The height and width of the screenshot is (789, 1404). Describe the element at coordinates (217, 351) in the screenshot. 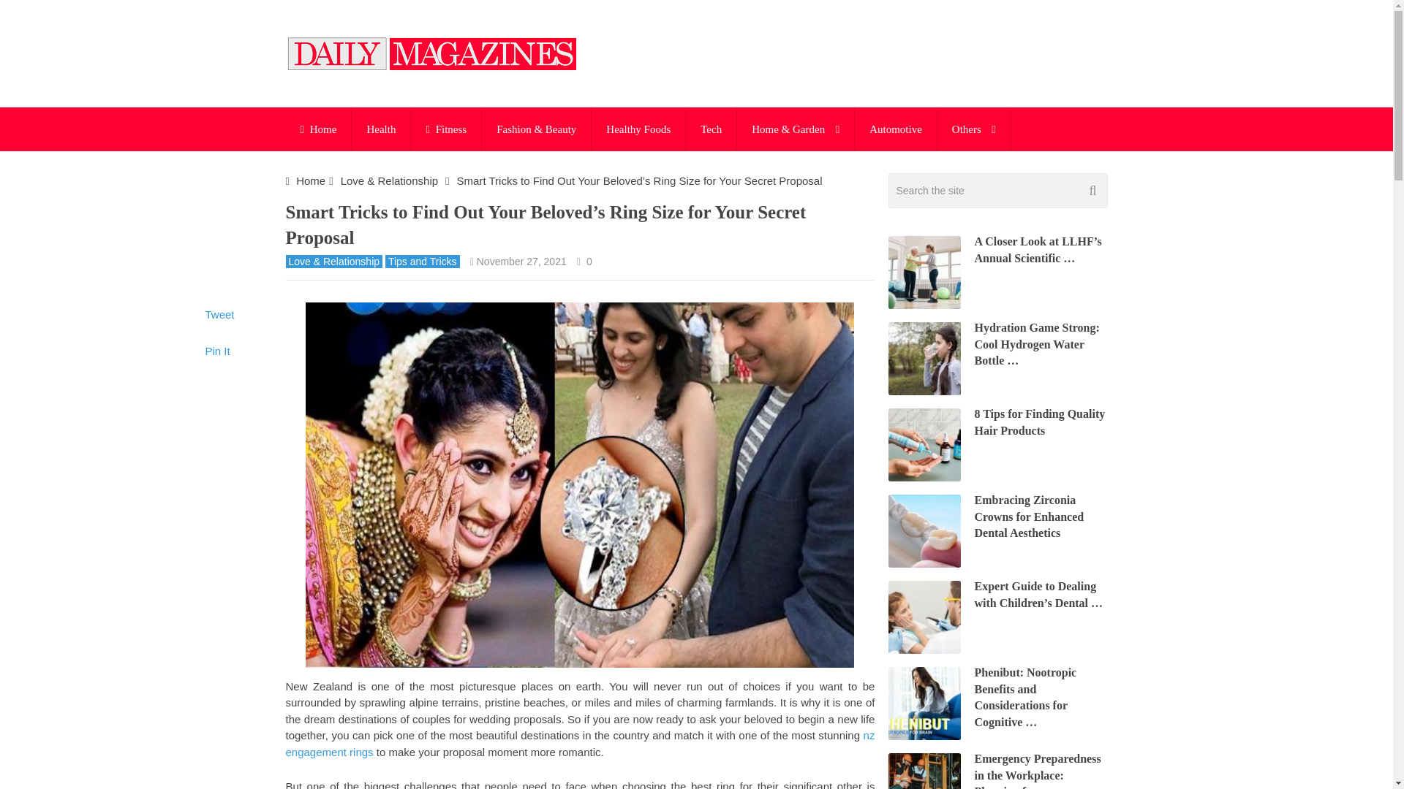

I see `Pin It` at that location.